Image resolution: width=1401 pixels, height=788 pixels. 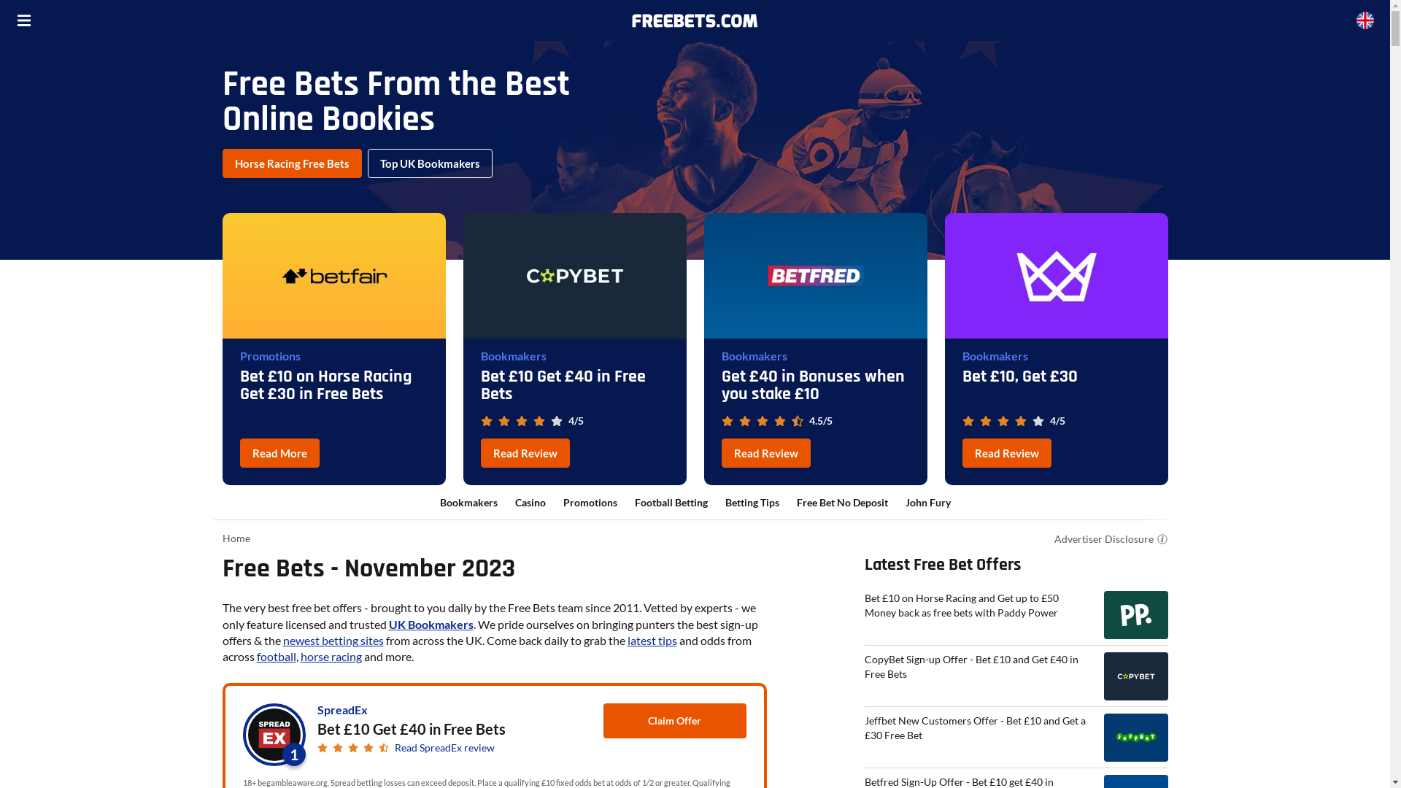 What do you see at coordinates (671, 503) in the screenshot?
I see `Football Betting` at bounding box center [671, 503].